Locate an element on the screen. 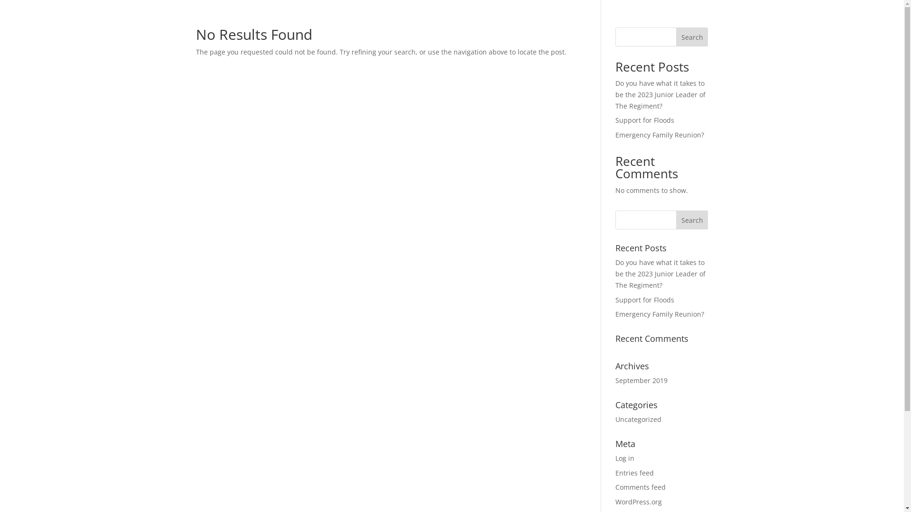 This screenshot has height=512, width=911. Search is located at coordinates (692, 220).